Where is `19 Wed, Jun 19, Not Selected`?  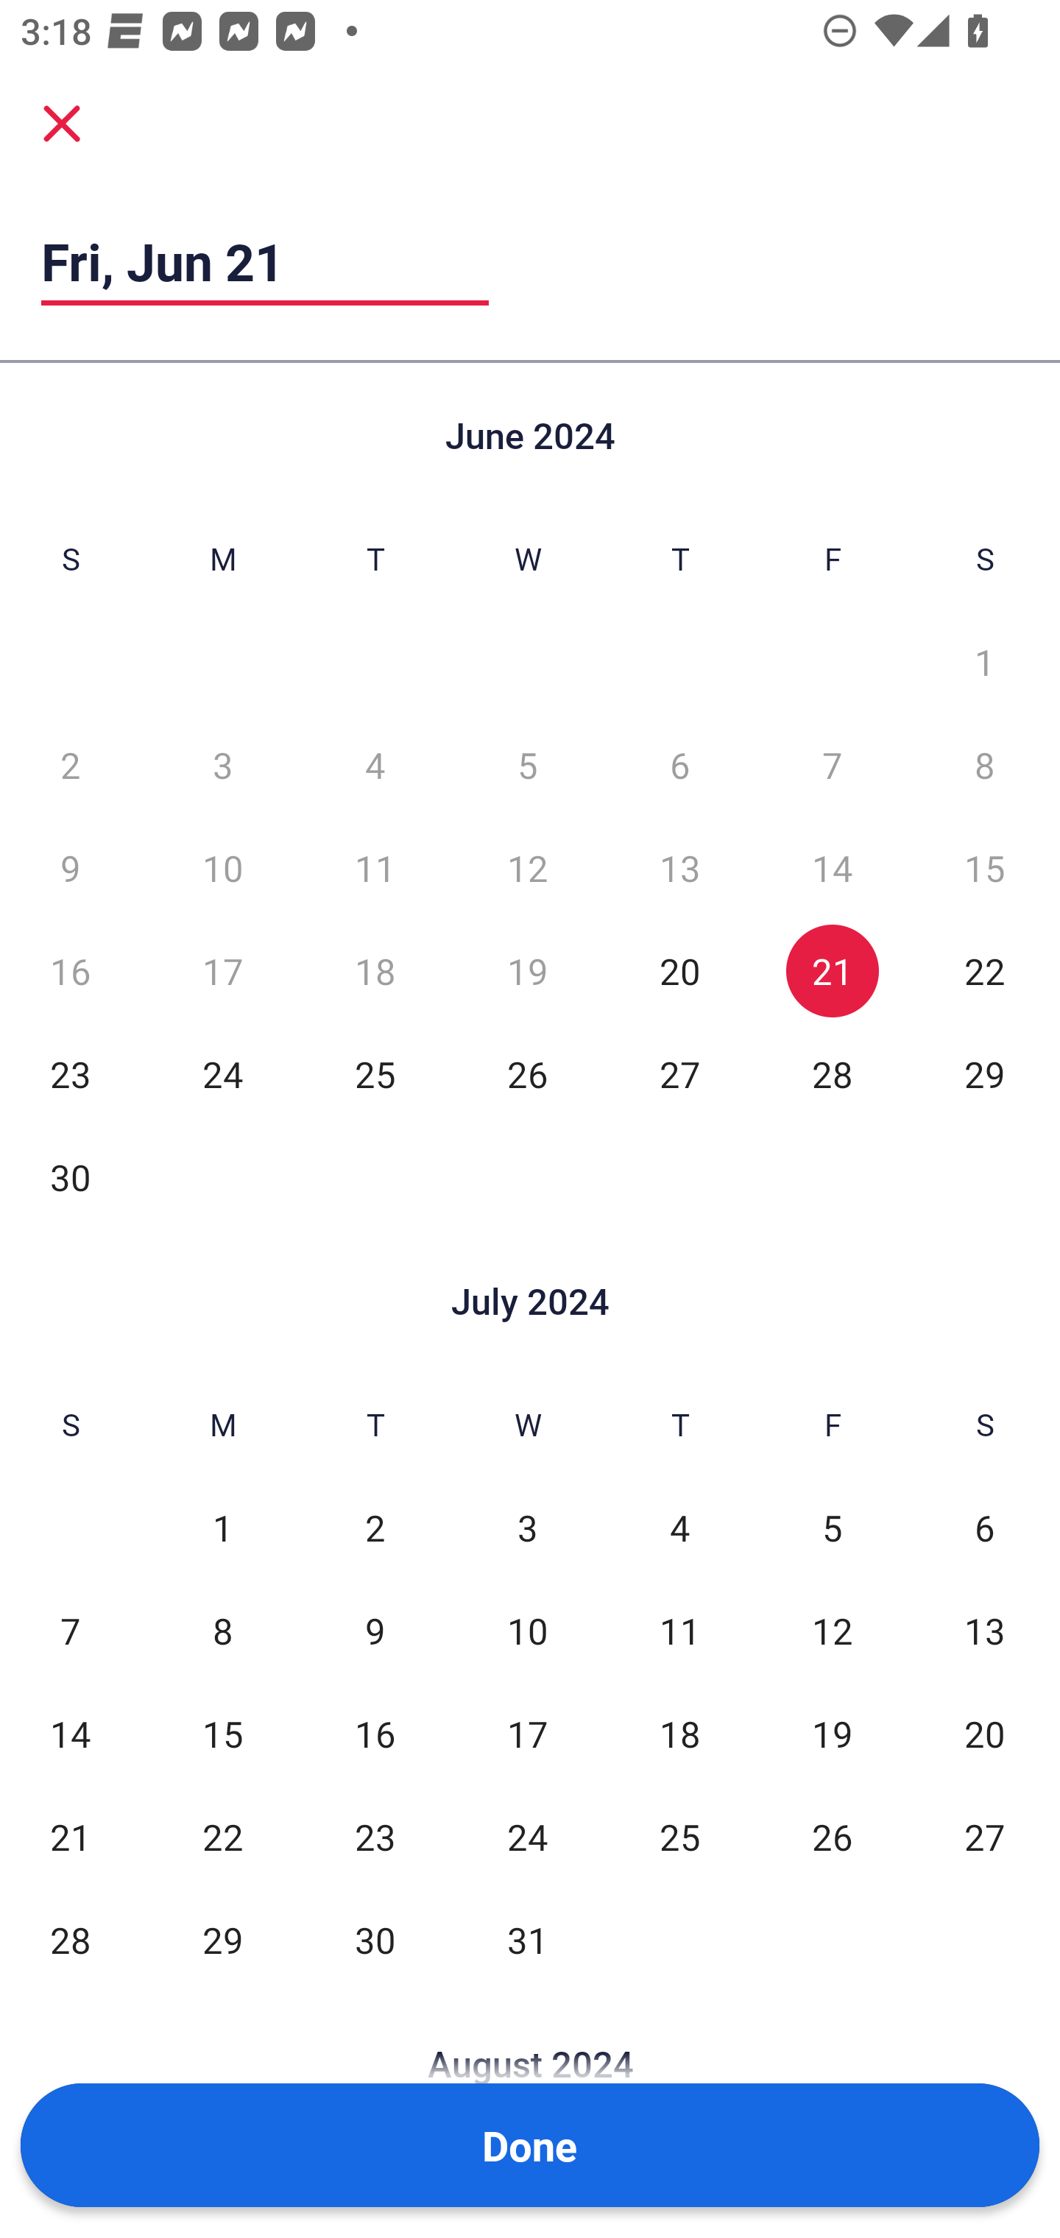 19 Wed, Jun 19, Not Selected is located at coordinates (527, 971).